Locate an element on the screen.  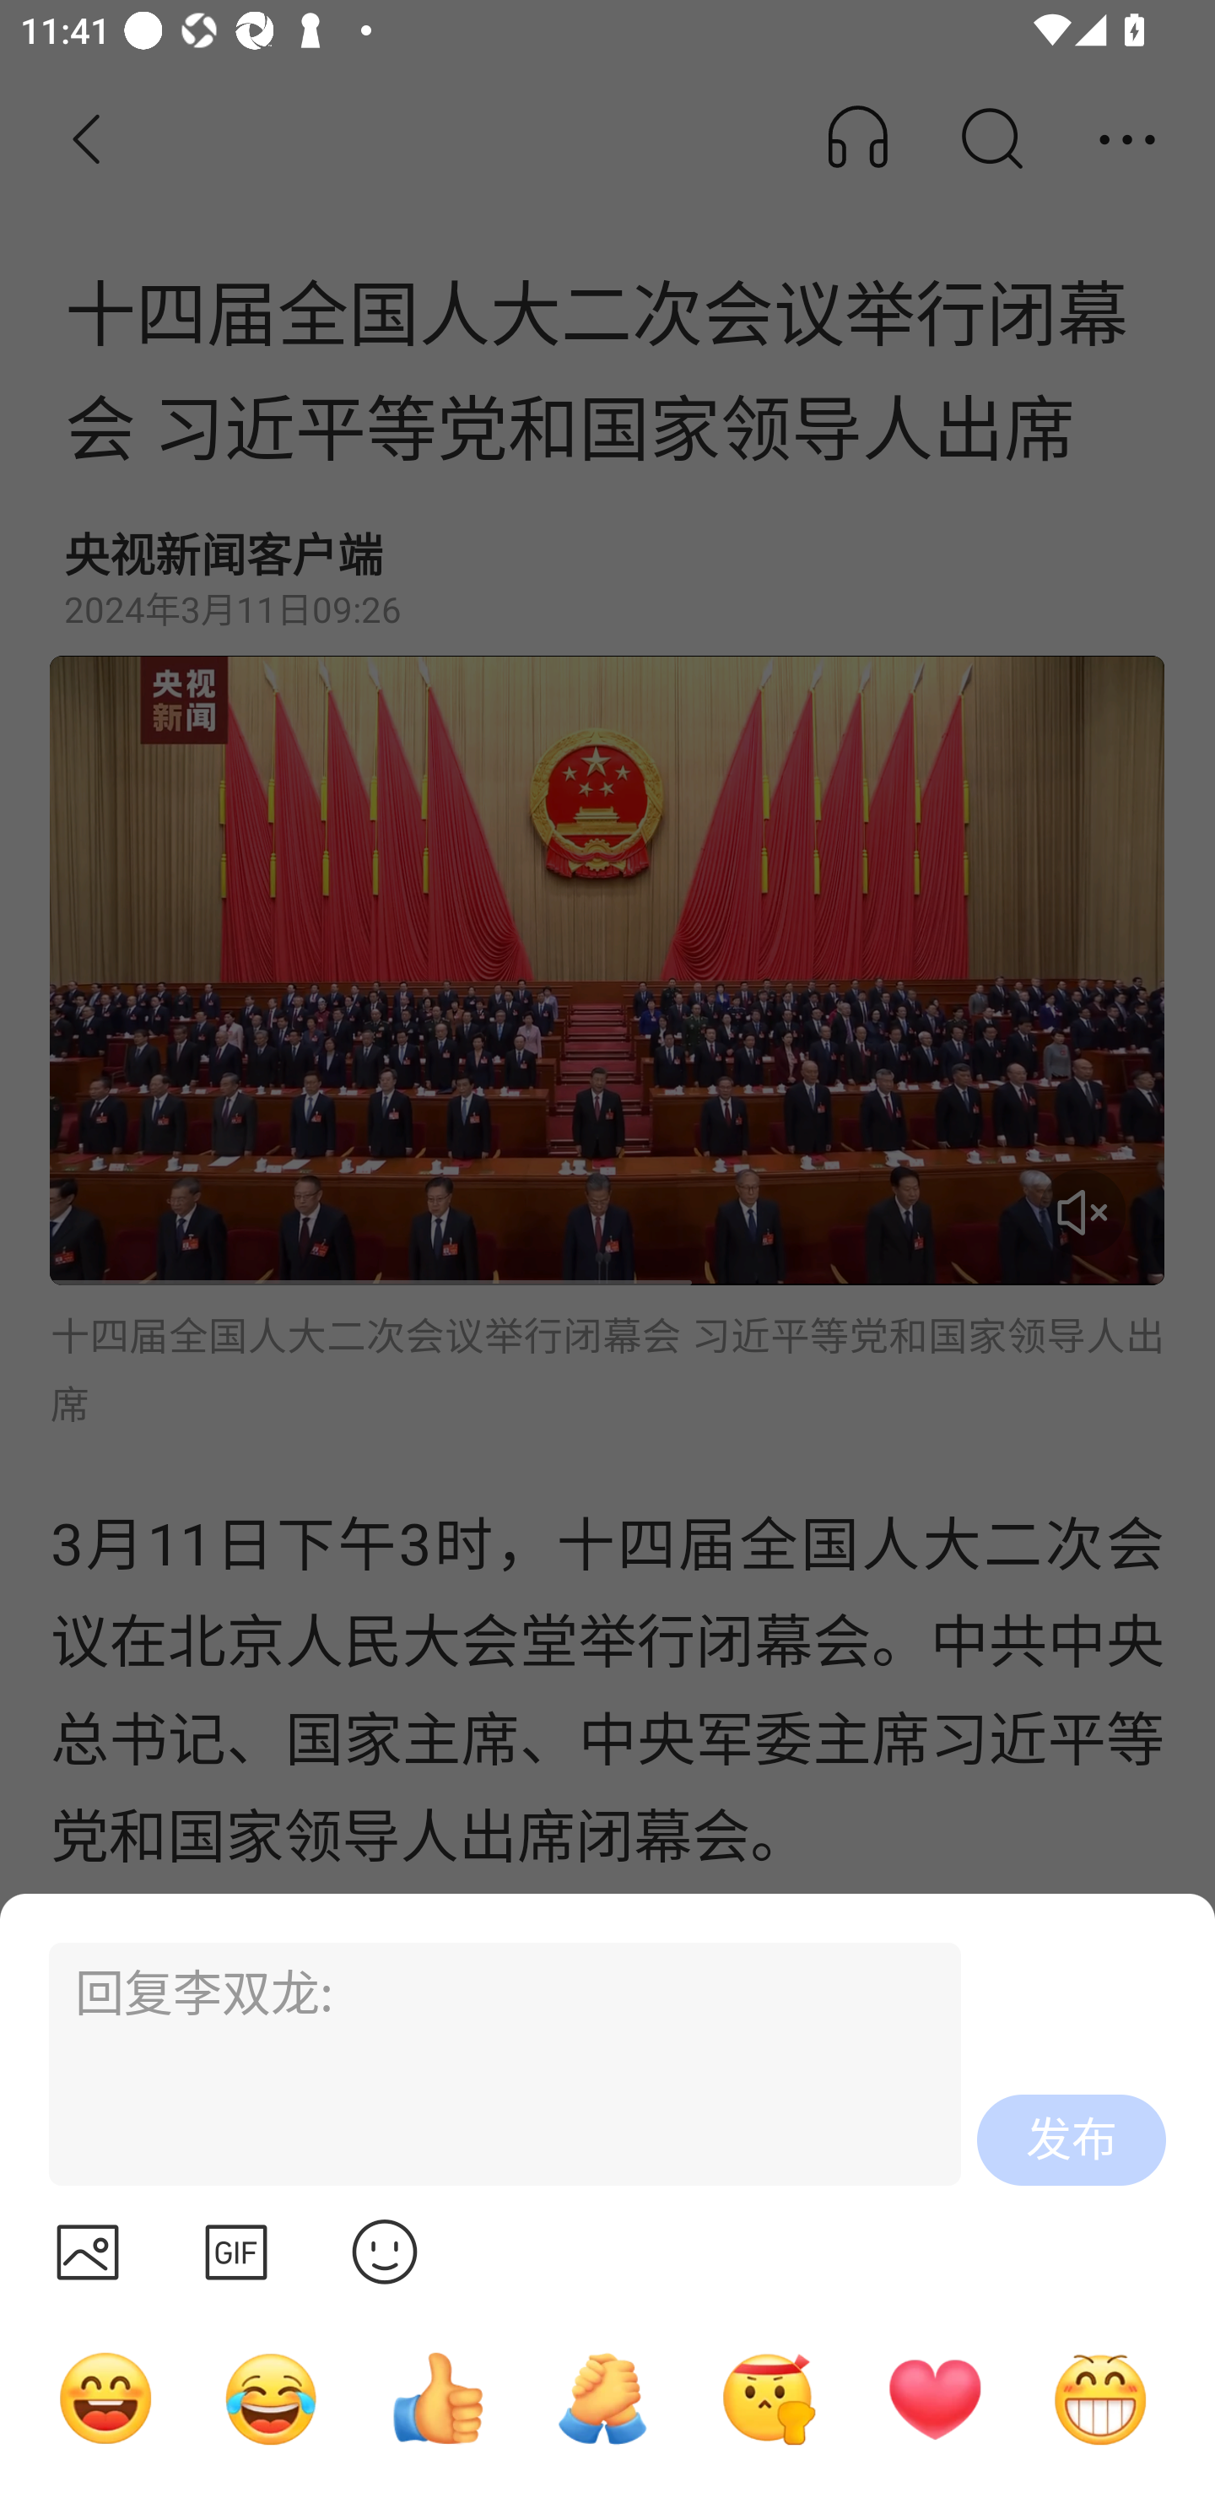
心 is located at coordinates (934, 2398).